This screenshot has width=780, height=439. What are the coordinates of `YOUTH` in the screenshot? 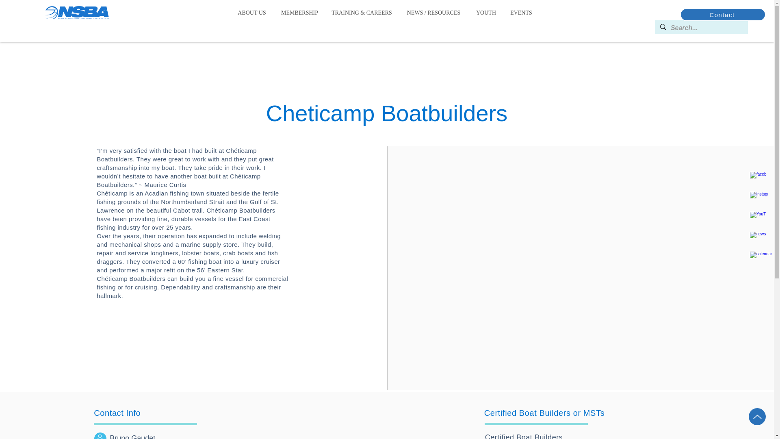 It's located at (486, 13).